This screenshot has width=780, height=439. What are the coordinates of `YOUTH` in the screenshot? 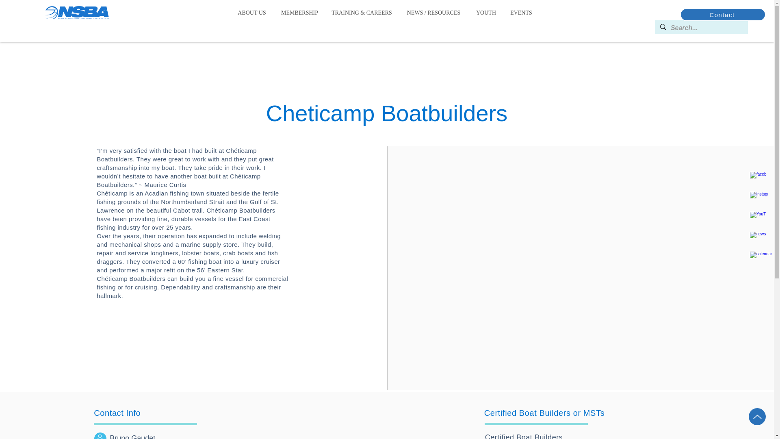 It's located at (486, 13).